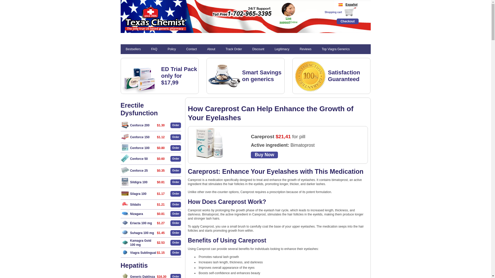 Image resolution: width=495 pixels, height=278 pixels. I want to click on Menu, so click(126, 38).